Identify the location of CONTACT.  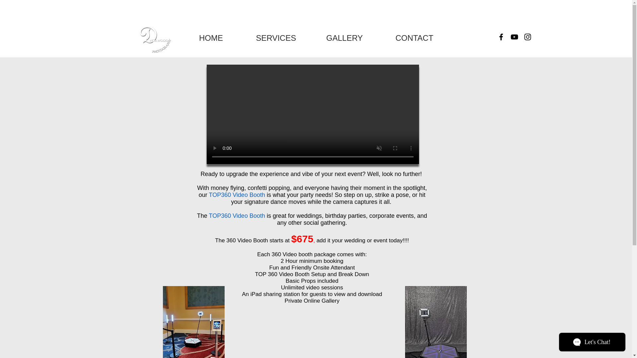
(415, 37).